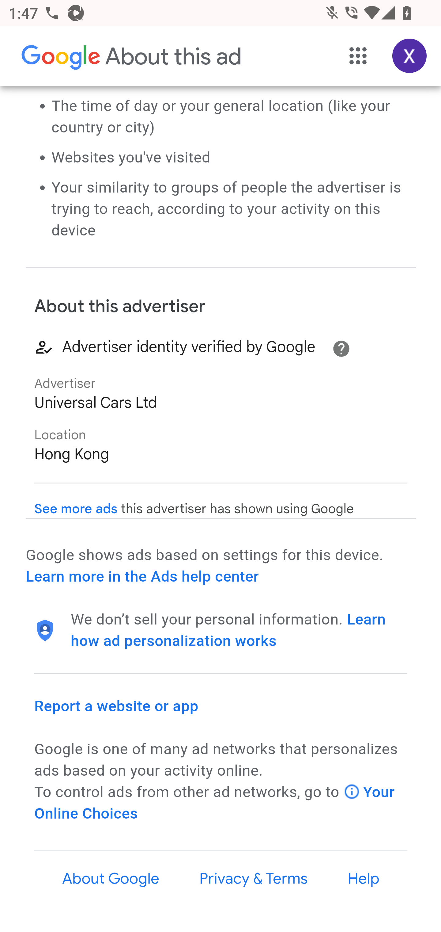 The image size is (441, 932). I want to click on Learn more in the Ads help center, so click(142, 577).